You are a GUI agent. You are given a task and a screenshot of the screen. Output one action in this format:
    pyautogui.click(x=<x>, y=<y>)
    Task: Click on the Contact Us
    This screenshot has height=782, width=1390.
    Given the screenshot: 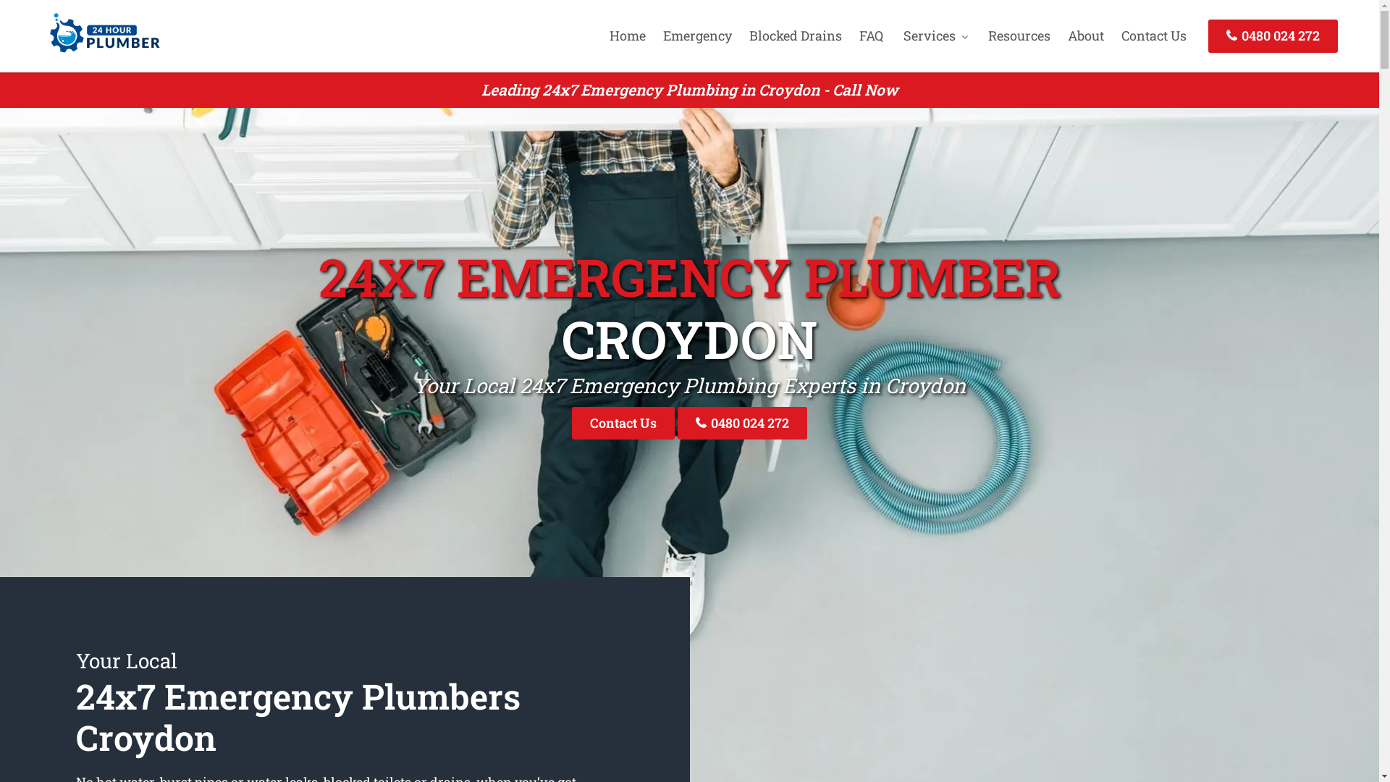 What is the action you would take?
    pyautogui.click(x=1154, y=35)
    